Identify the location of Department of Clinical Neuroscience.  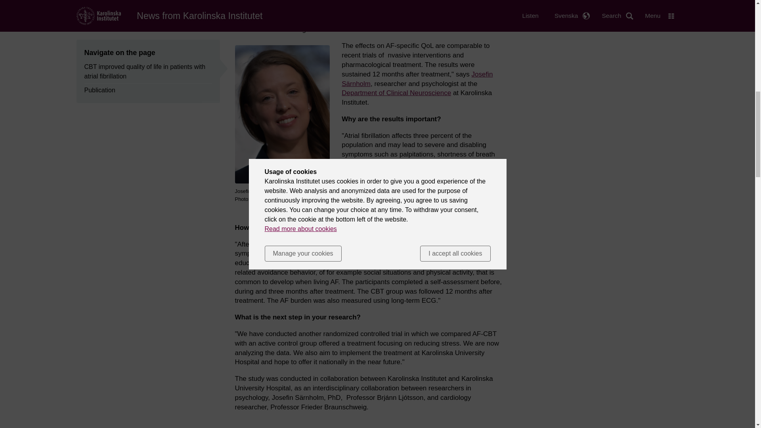
(396, 93).